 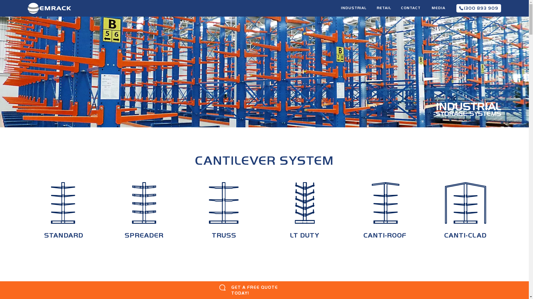 What do you see at coordinates (461, 8) in the screenshot?
I see `Call Us Toll Free` at bounding box center [461, 8].